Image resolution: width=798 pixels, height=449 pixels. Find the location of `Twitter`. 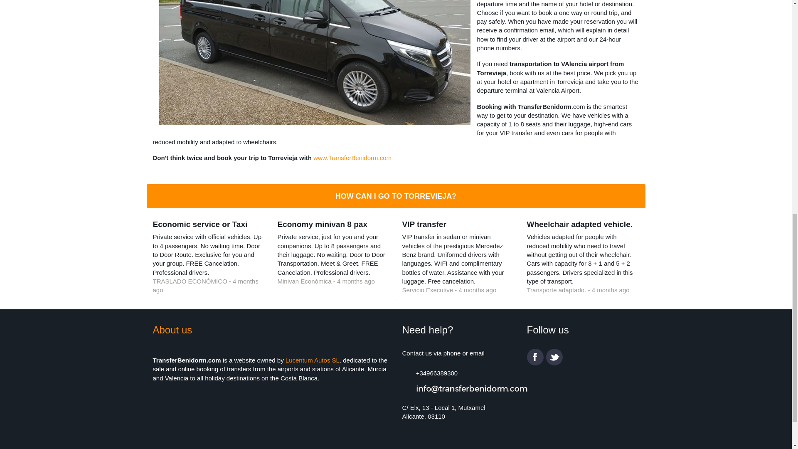

Twitter is located at coordinates (554, 357).